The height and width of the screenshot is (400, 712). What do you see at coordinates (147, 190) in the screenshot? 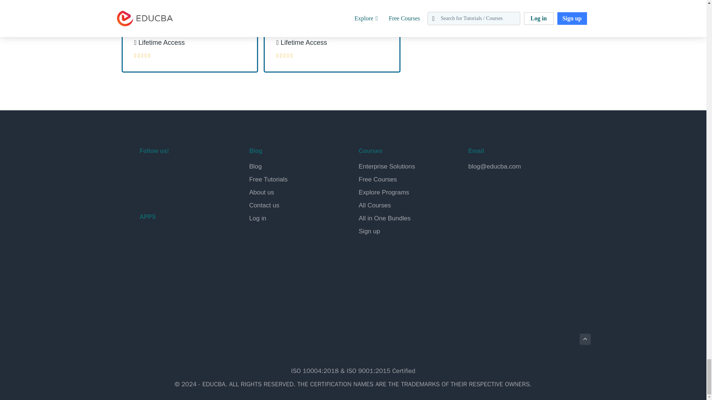
I see `EDUCBA Youtube` at bounding box center [147, 190].